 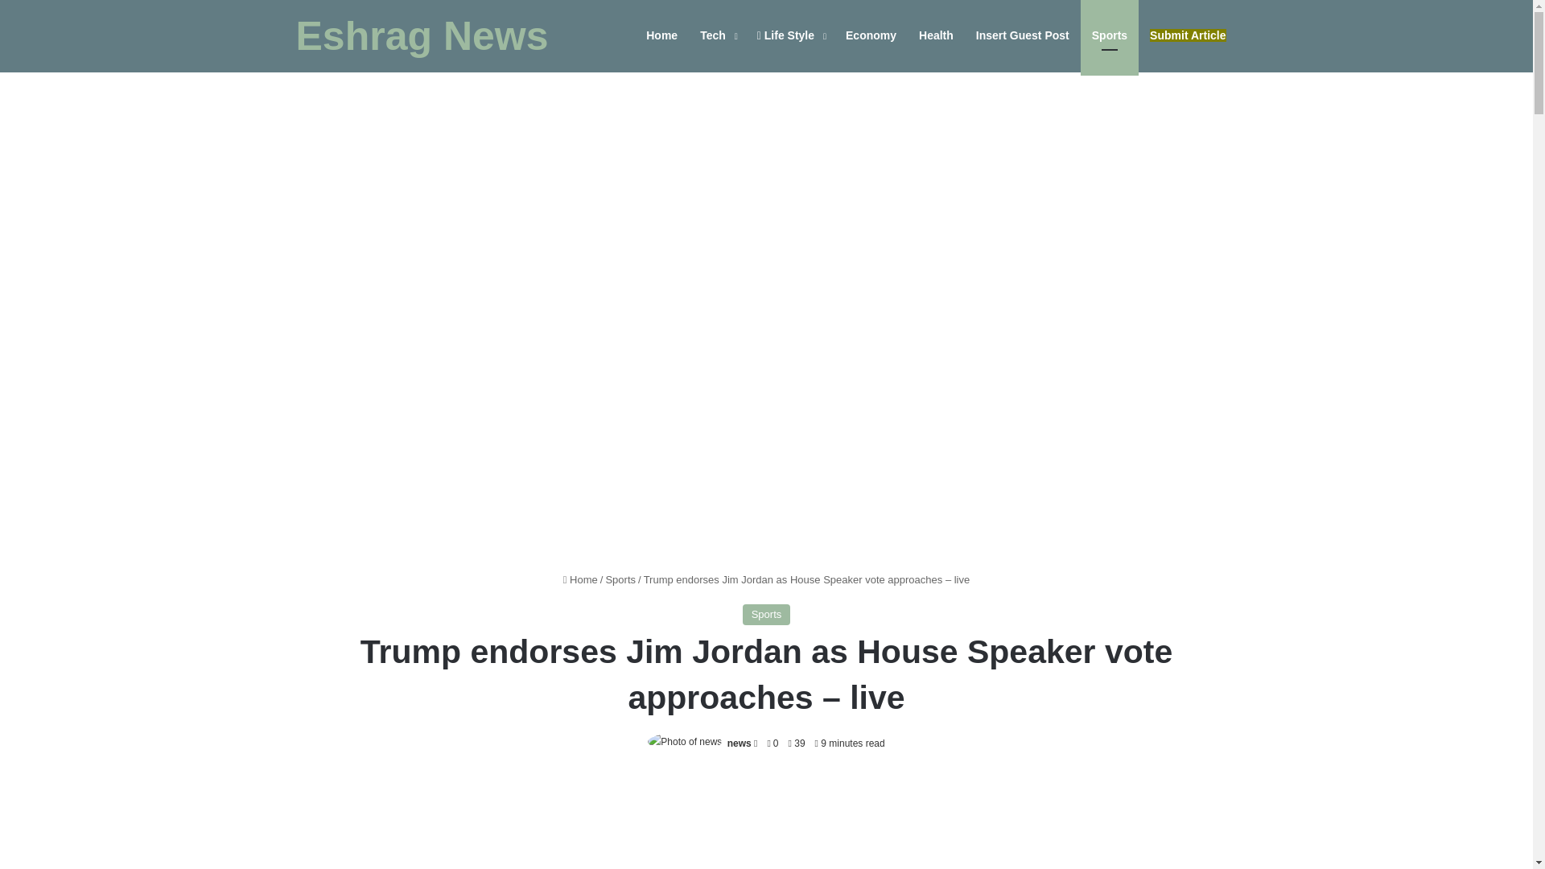 I want to click on Sports, so click(x=767, y=614).